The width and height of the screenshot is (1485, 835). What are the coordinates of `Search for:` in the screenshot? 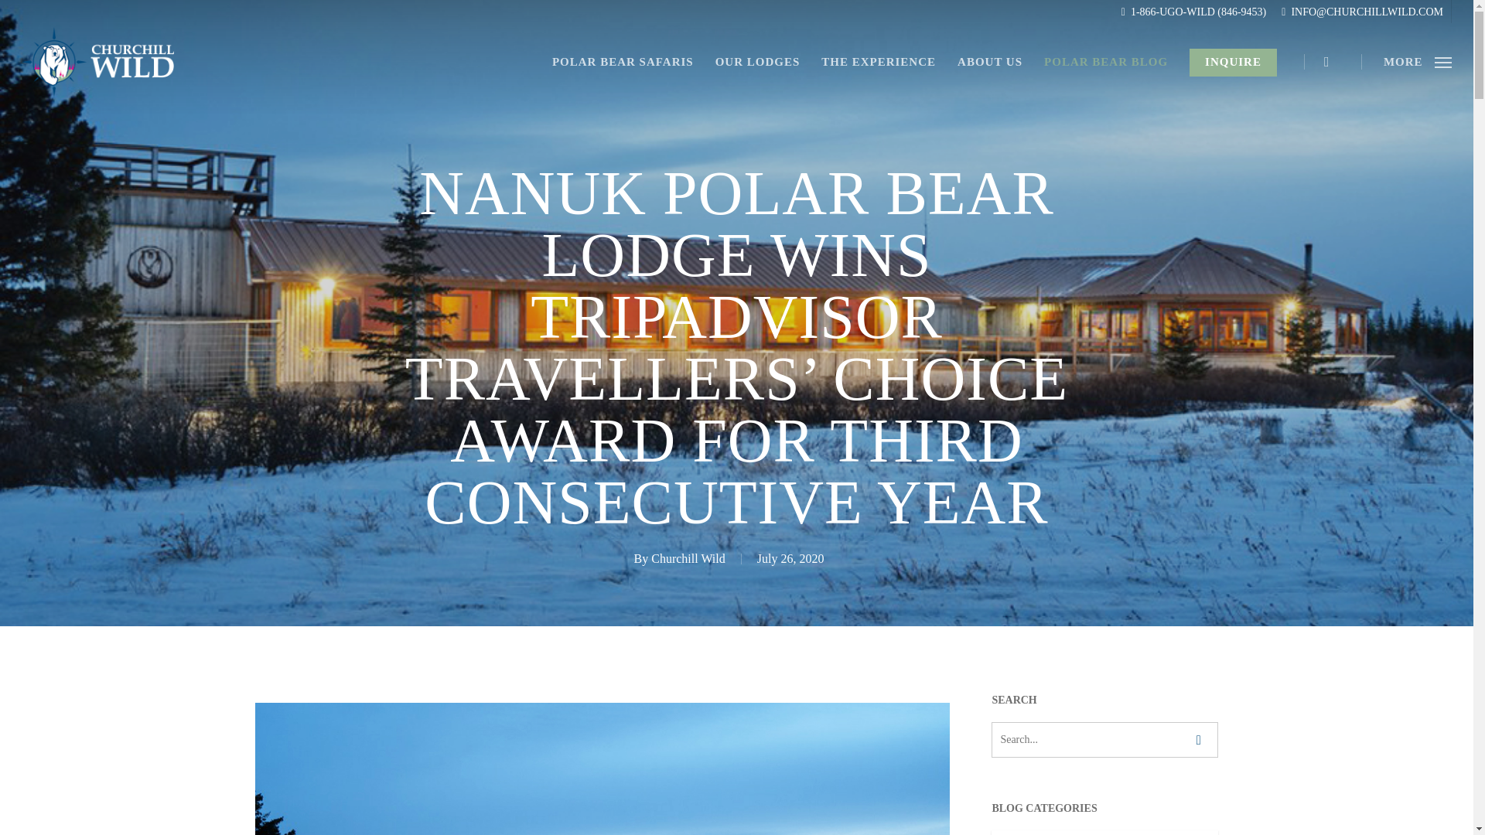 It's located at (1104, 739).